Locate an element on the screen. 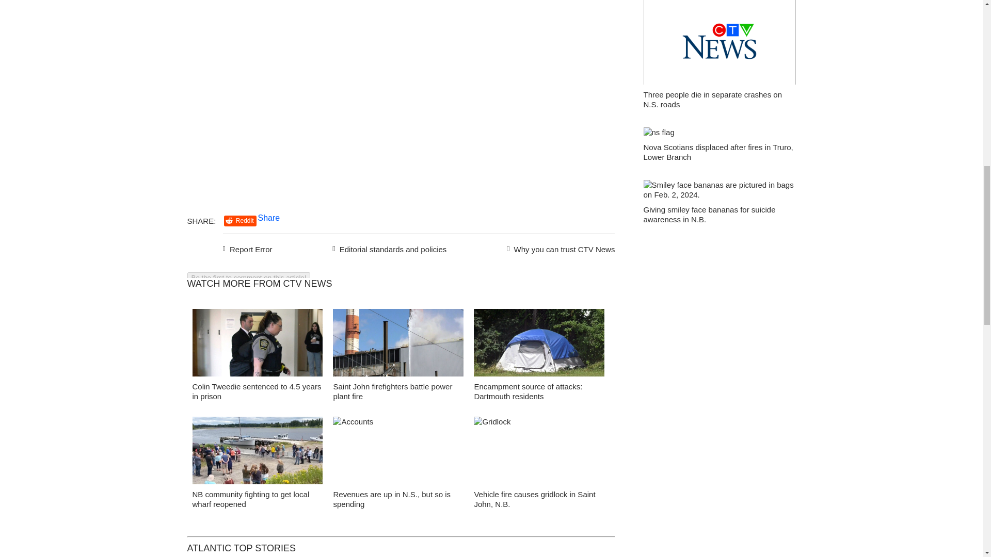  Accounts is located at coordinates (398, 453).